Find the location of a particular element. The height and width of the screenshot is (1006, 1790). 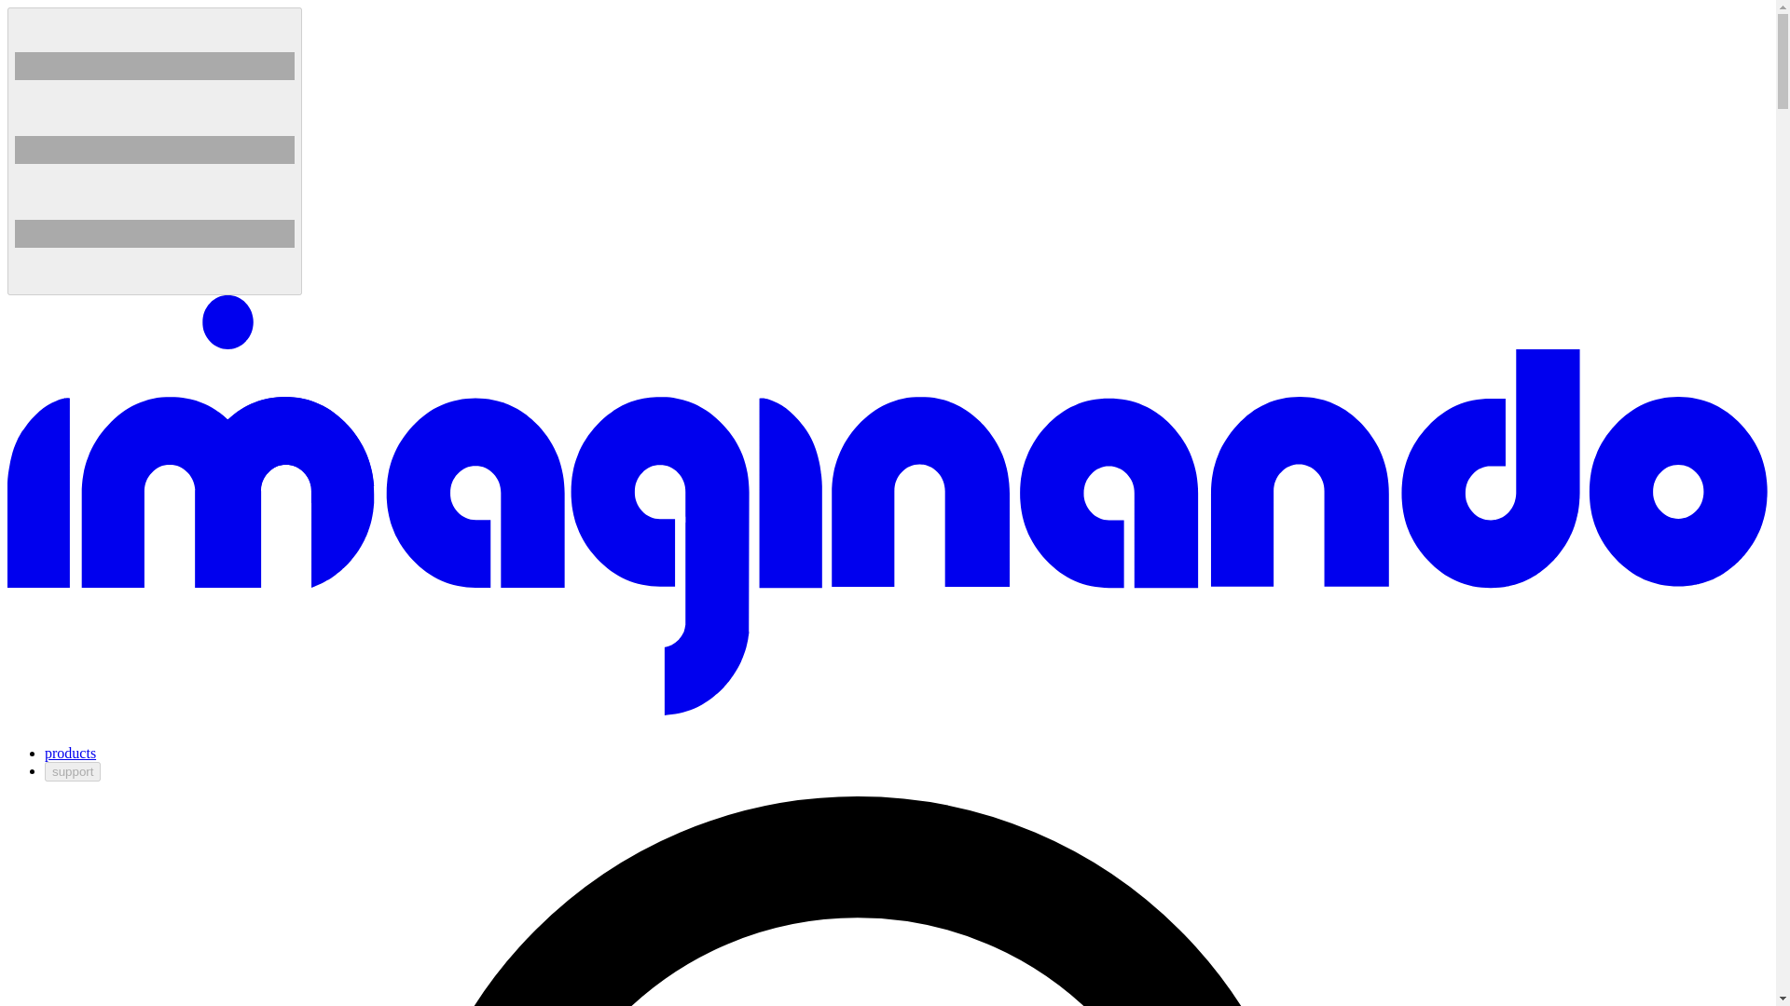

support is located at coordinates (73, 771).